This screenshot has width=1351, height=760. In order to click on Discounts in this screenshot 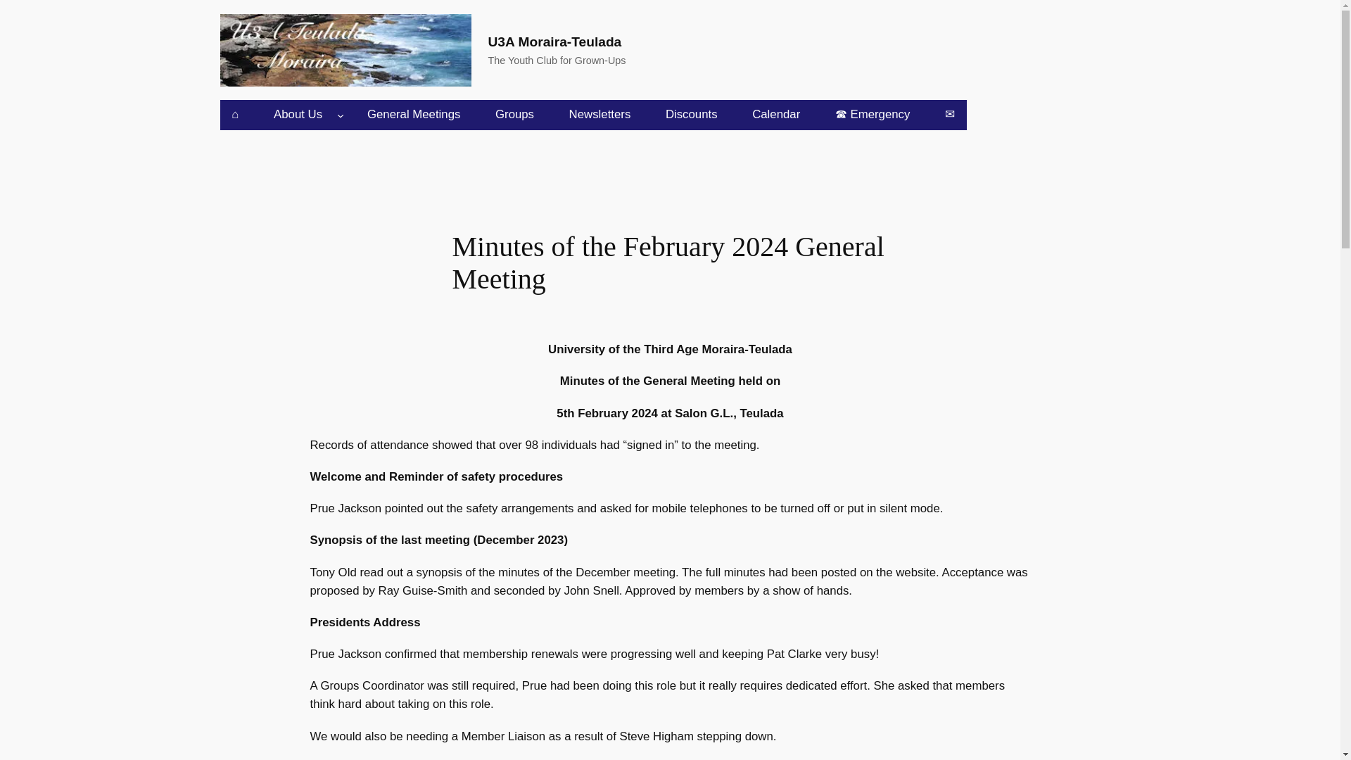, I will do `click(691, 114)`.